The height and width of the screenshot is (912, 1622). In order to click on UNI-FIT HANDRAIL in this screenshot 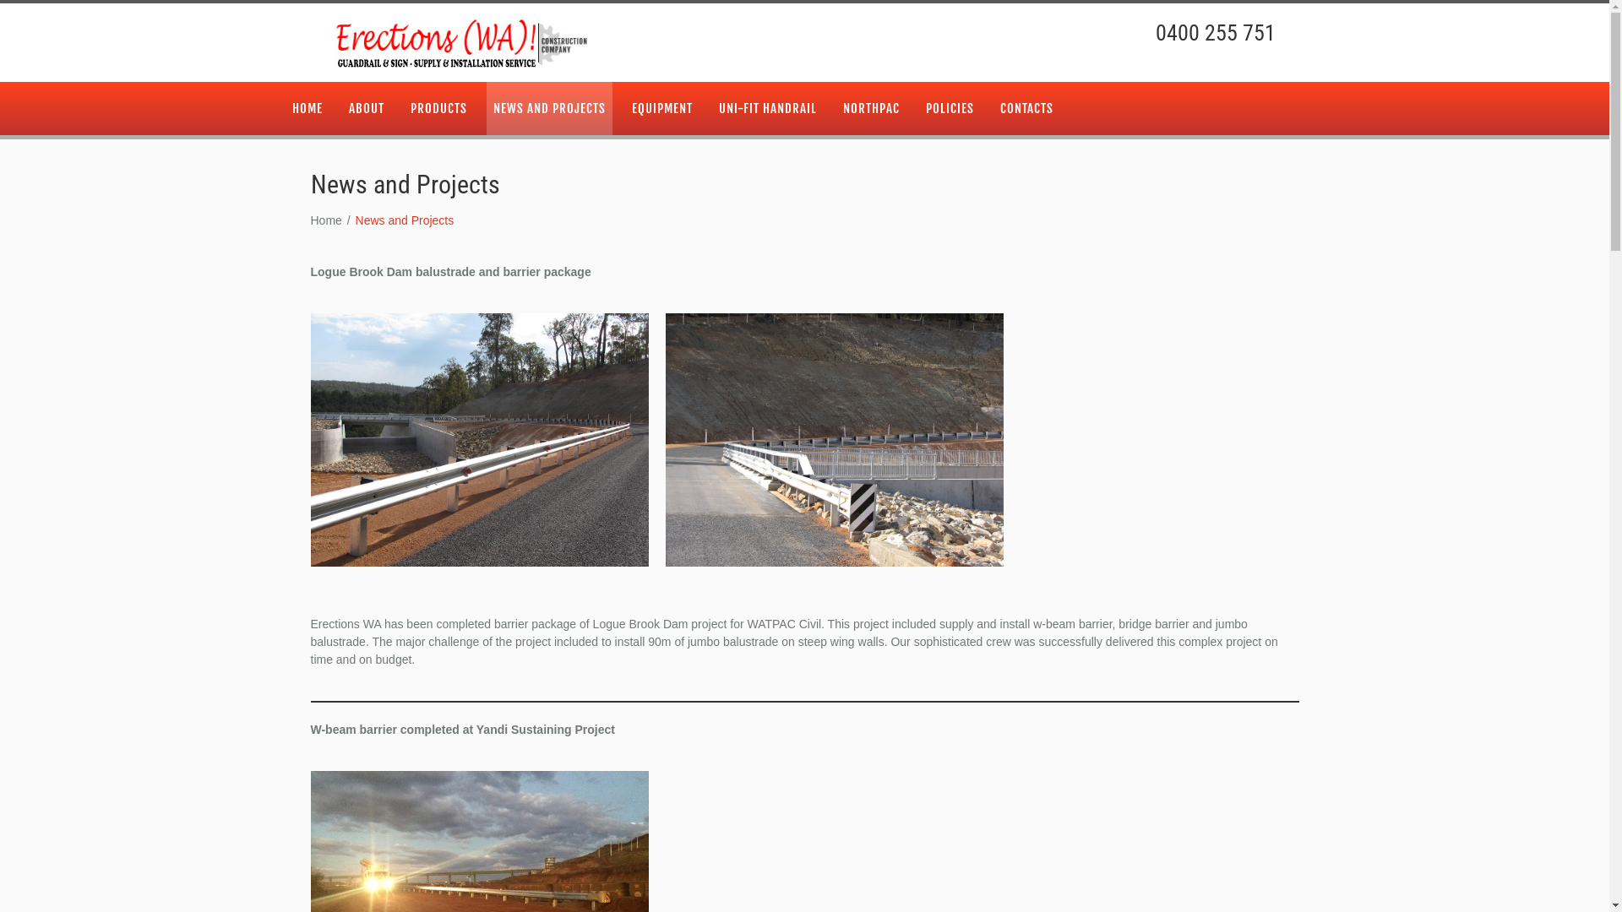, I will do `click(767, 108)`.